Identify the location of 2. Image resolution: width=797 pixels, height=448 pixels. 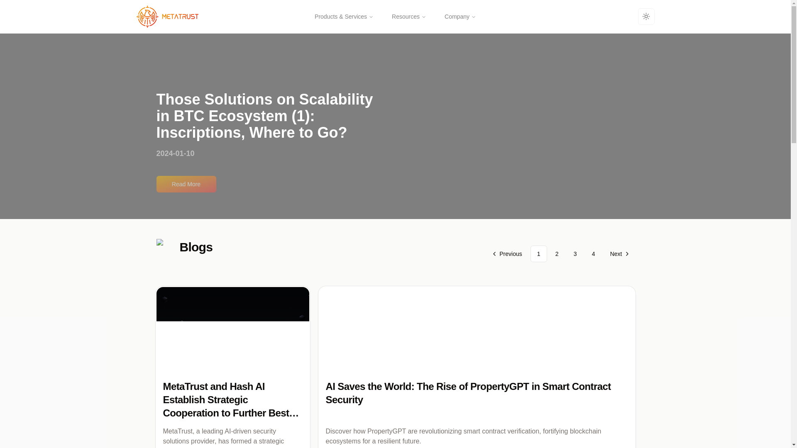
(557, 253).